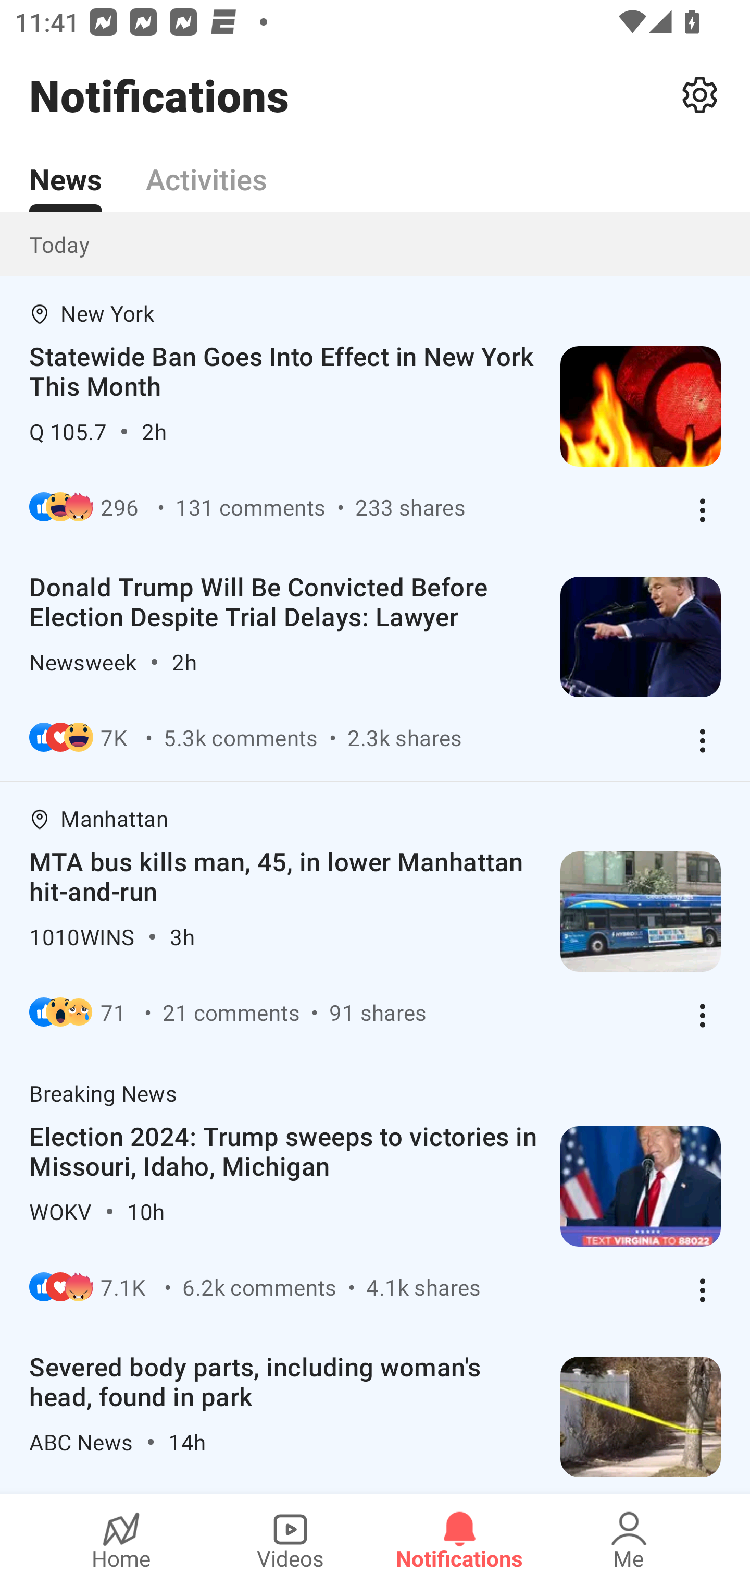 This screenshot has width=750, height=1585. What do you see at coordinates (629, 1539) in the screenshot?
I see `Me` at bounding box center [629, 1539].